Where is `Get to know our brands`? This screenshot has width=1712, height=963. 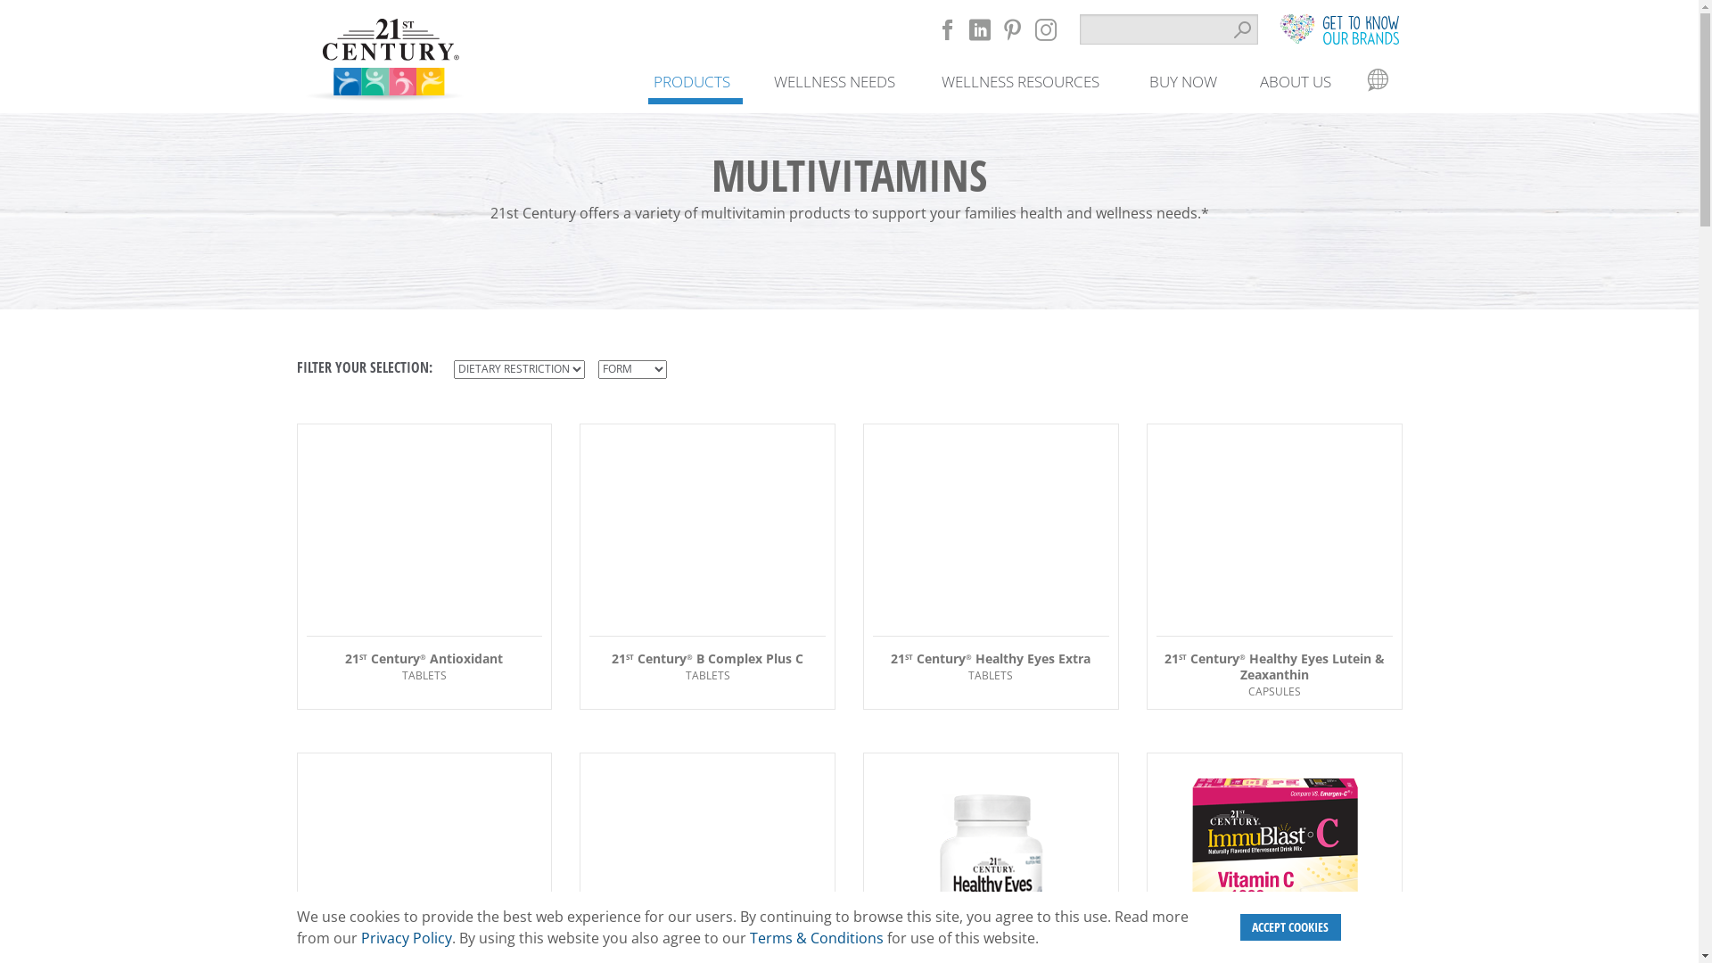 Get to know our brands is located at coordinates (1338, 29).